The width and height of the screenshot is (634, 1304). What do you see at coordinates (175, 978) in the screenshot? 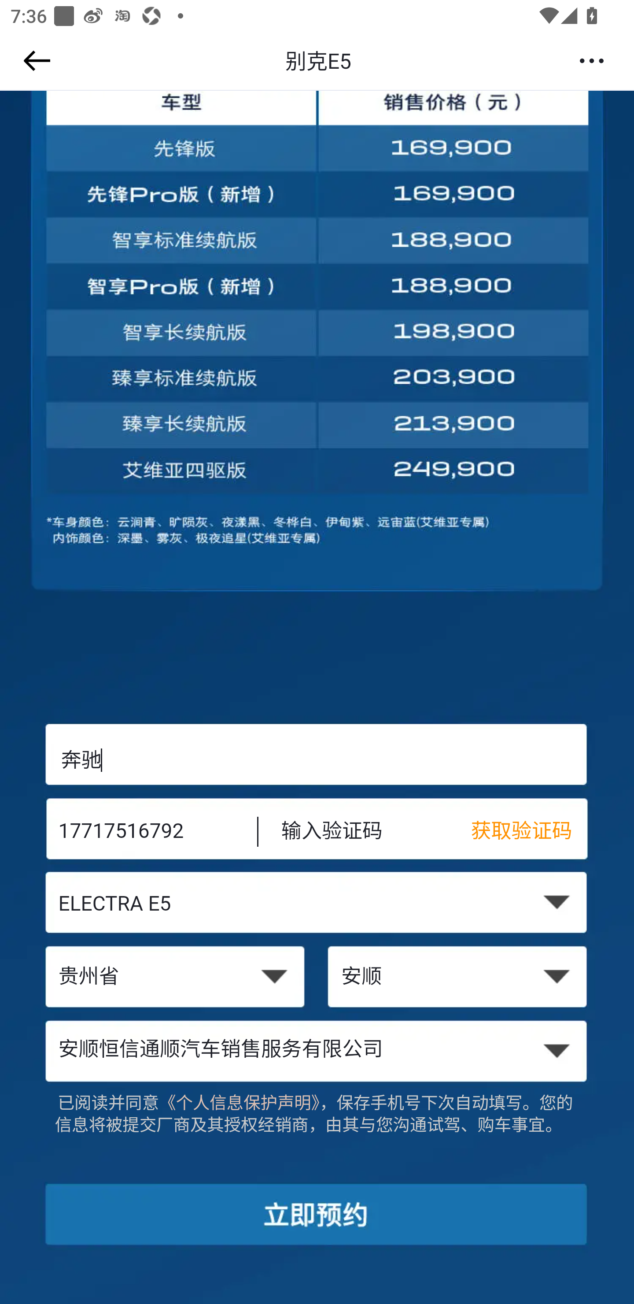
I see `贵州省` at bounding box center [175, 978].